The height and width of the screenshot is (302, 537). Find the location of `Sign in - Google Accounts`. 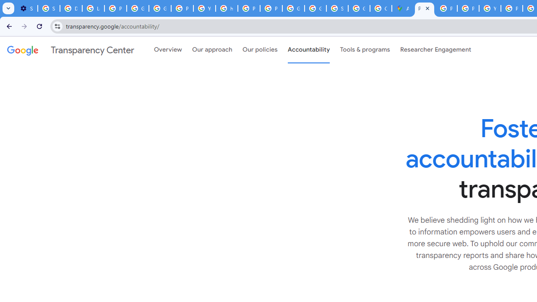

Sign in - Google Accounts is located at coordinates (337, 8).